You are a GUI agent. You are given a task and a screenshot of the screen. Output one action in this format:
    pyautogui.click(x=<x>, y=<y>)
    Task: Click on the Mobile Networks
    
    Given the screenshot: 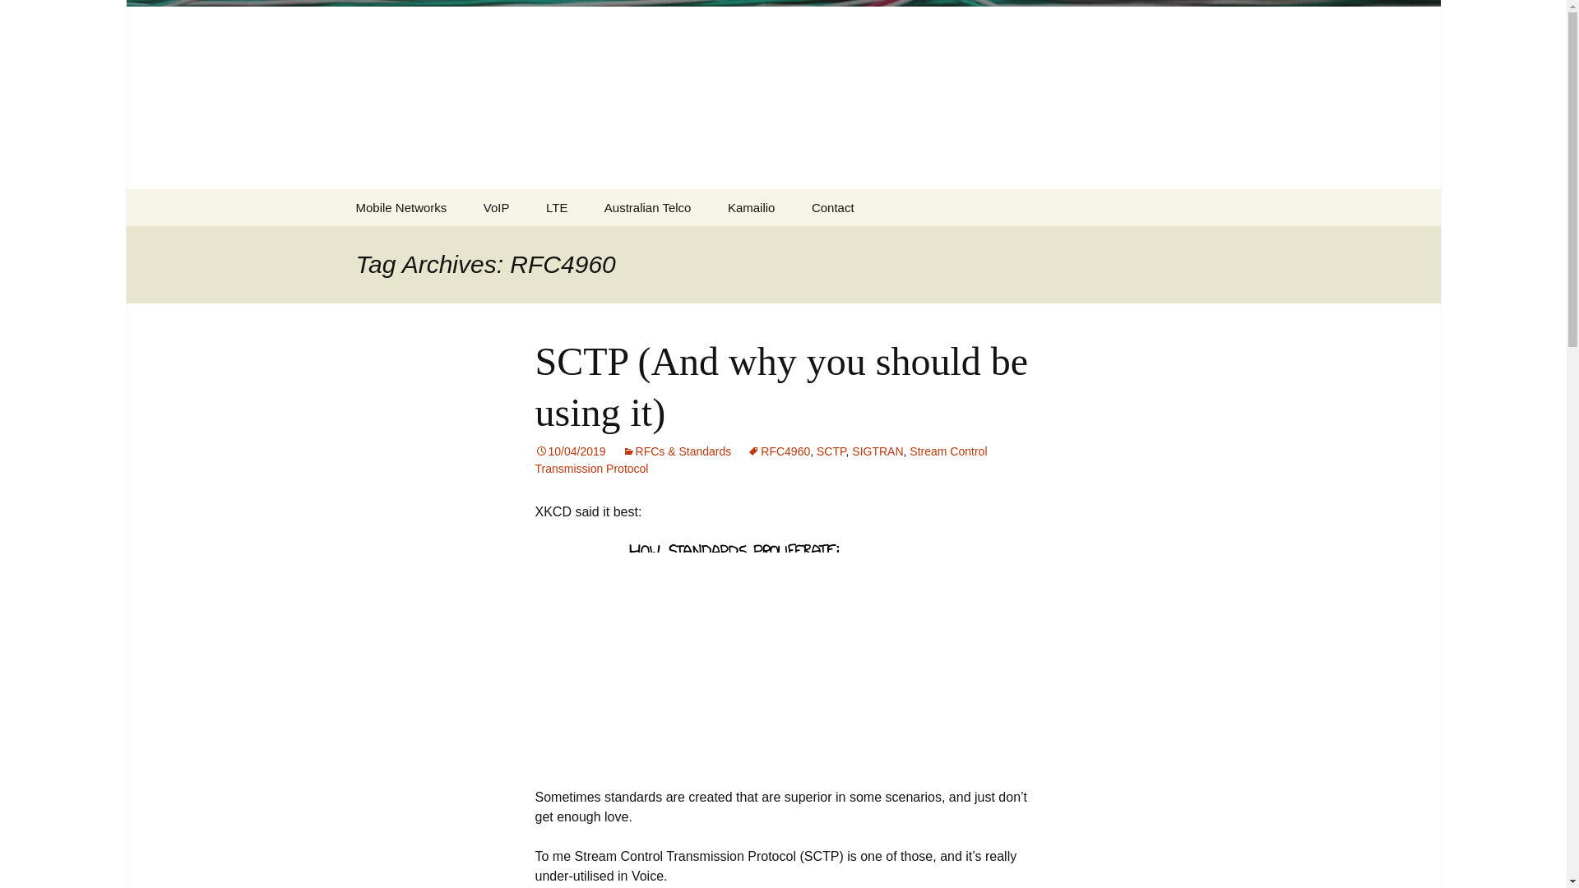 What is the action you would take?
    pyautogui.click(x=401, y=207)
    